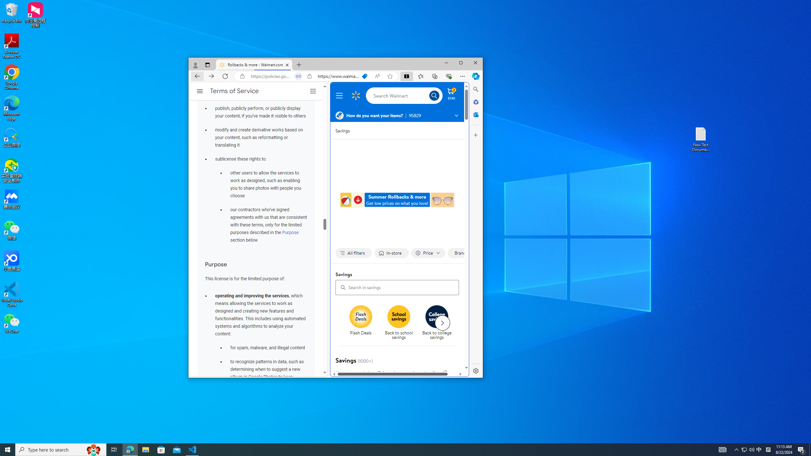 Image resolution: width=811 pixels, height=456 pixels. What do you see at coordinates (397, 200) in the screenshot?
I see `Back to College savings Back to college savings` at bounding box center [397, 200].